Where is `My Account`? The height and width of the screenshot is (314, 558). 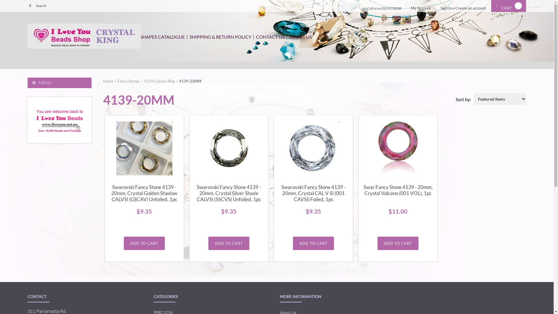 My Account is located at coordinates (421, 8).